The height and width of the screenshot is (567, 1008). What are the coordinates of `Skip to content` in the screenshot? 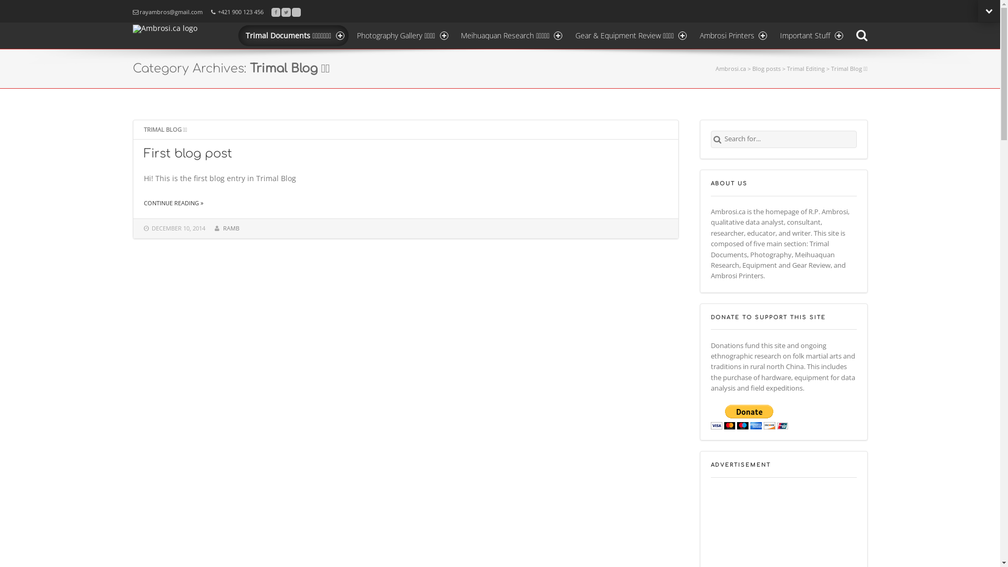 It's located at (237, 22).